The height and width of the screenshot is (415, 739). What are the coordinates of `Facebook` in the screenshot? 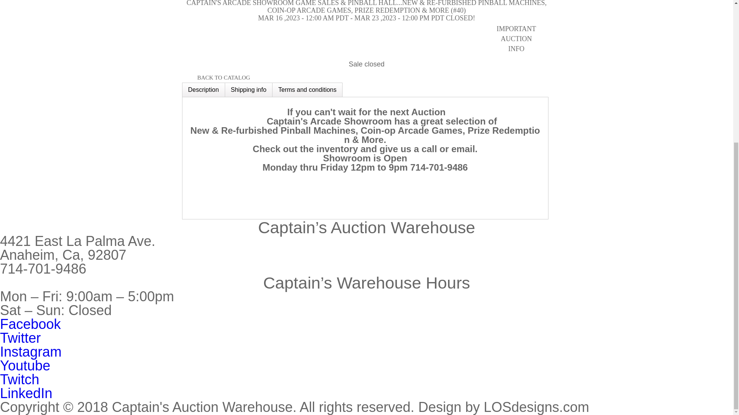 It's located at (30, 324).